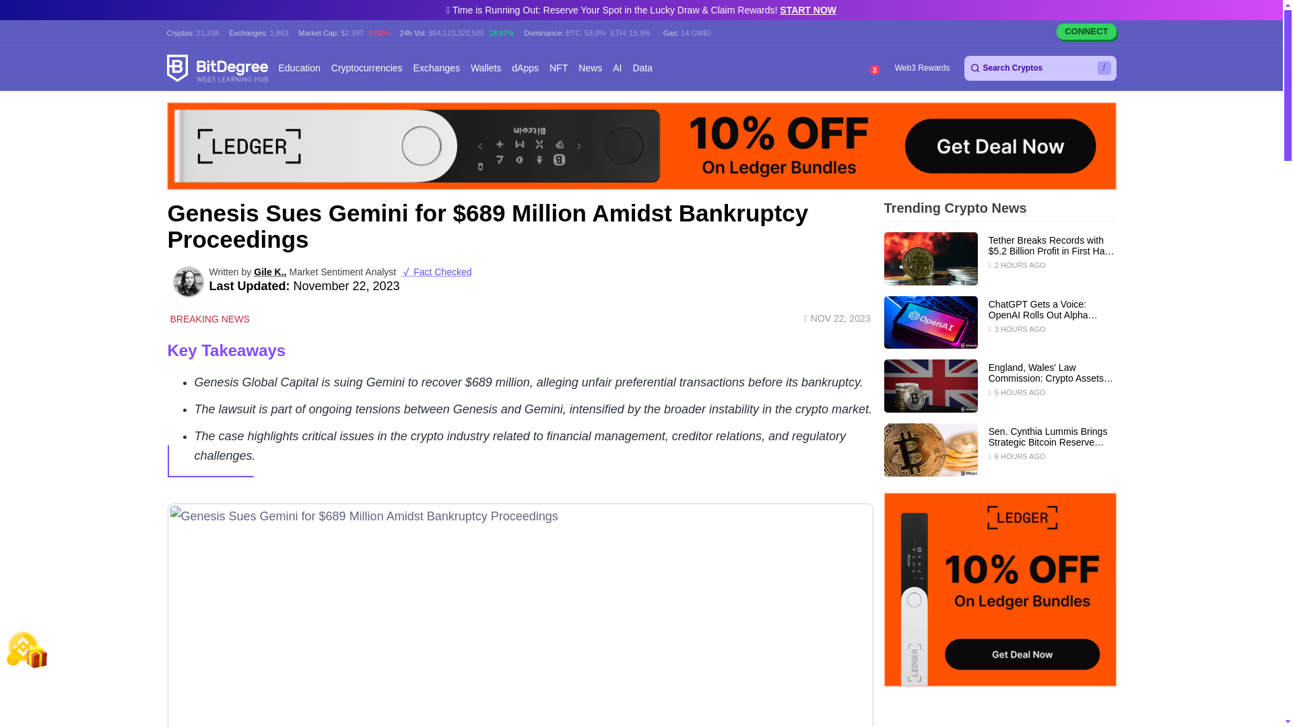 The height and width of the screenshot is (727, 1293). What do you see at coordinates (641, 145) in the screenshot?
I see `Ledger` at bounding box center [641, 145].